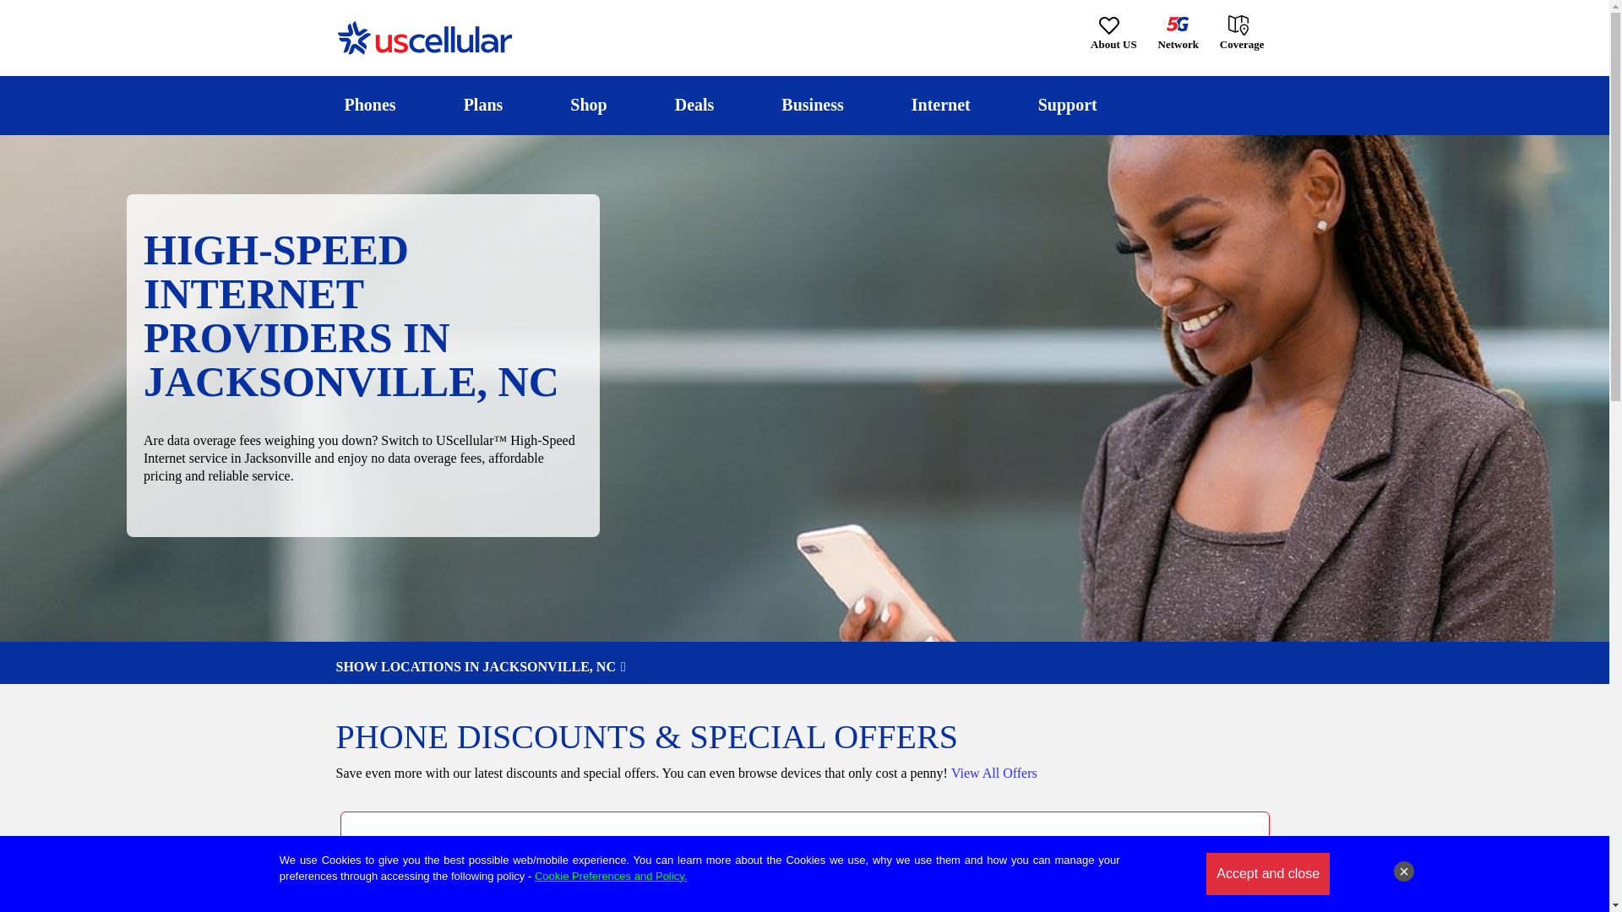 This screenshot has width=1622, height=912. What do you see at coordinates (813, 105) in the screenshot?
I see `Business` at bounding box center [813, 105].